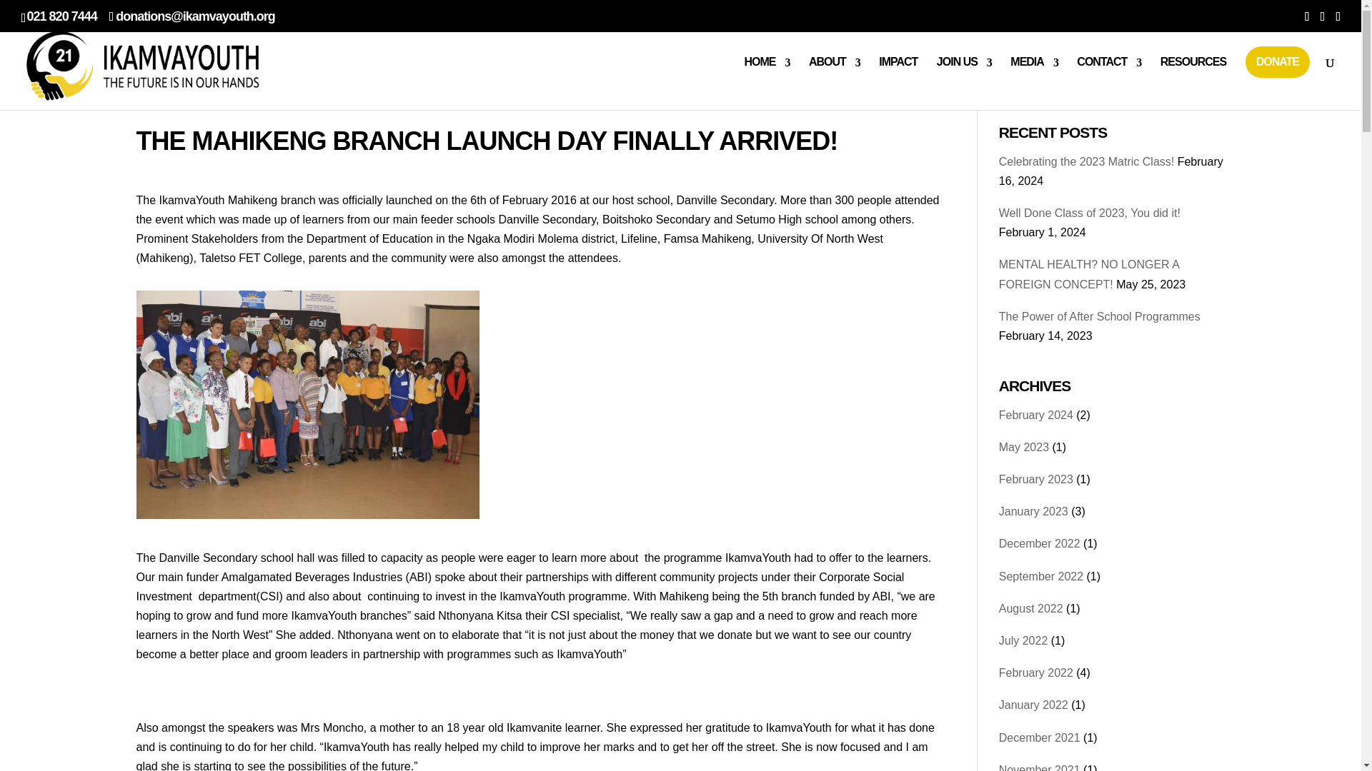 This screenshot has width=1372, height=771. Describe the element at coordinates (1193, 74) in the screenshot. I see `RESOURCES` at that location.